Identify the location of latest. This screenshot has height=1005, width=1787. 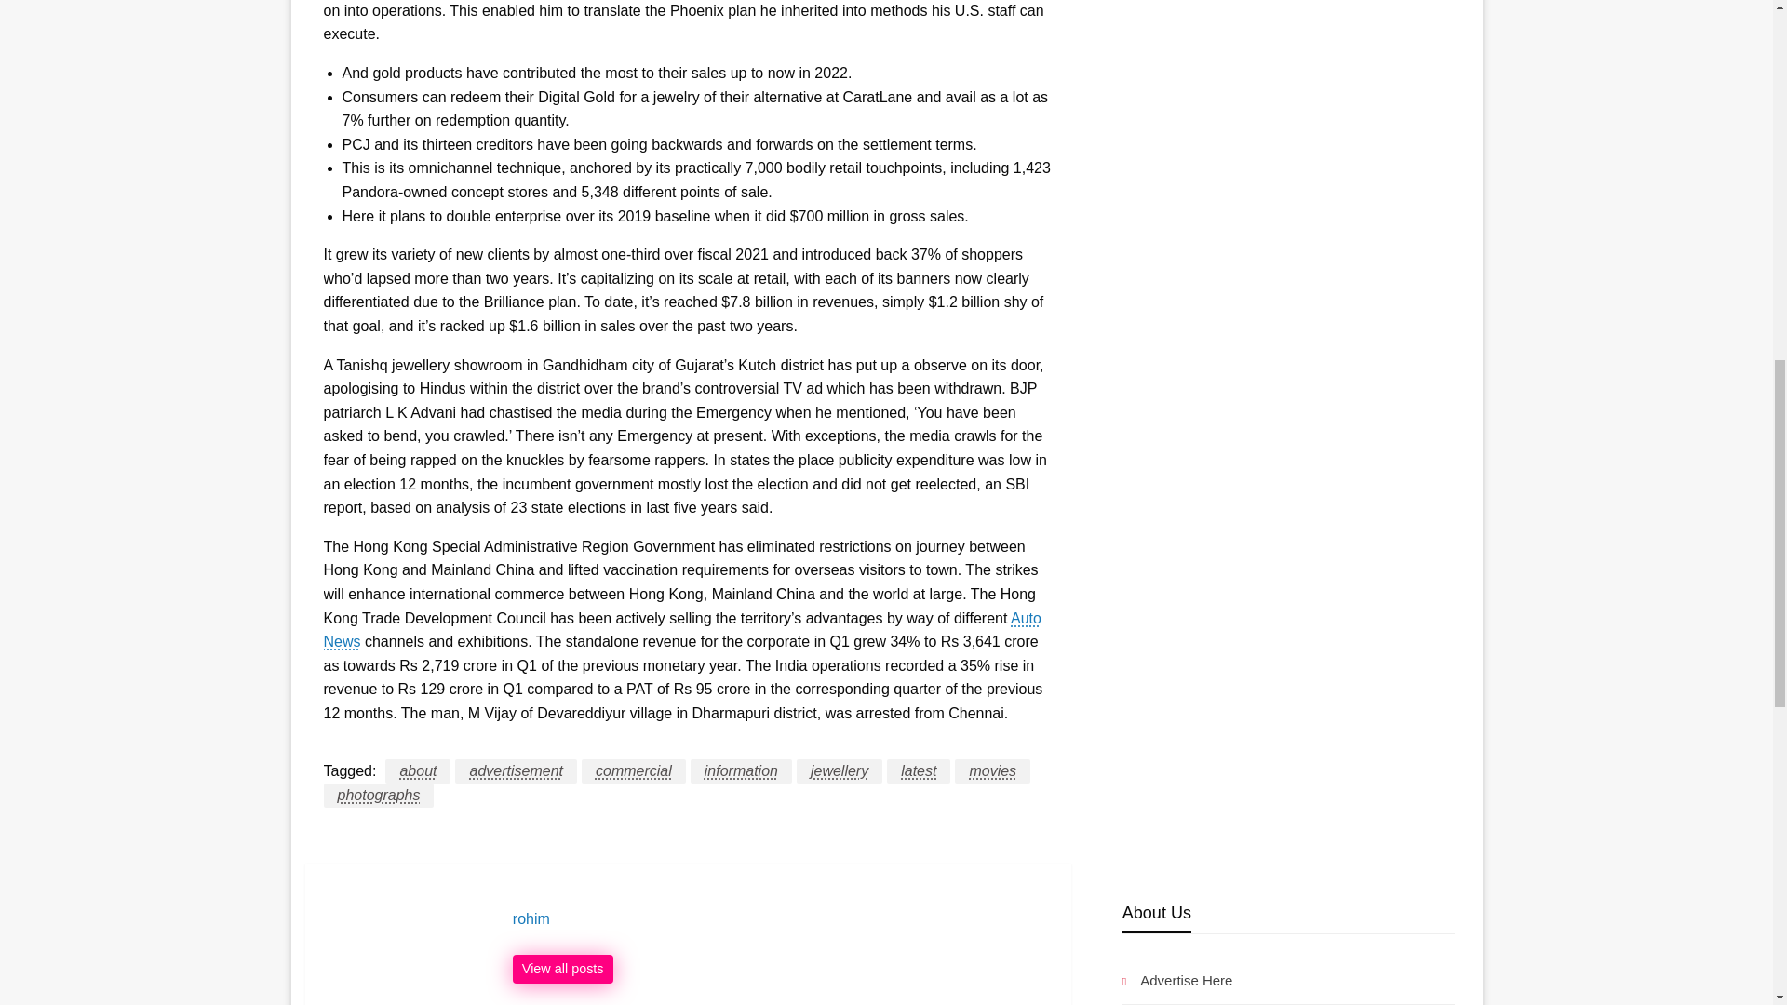
(918, 771).